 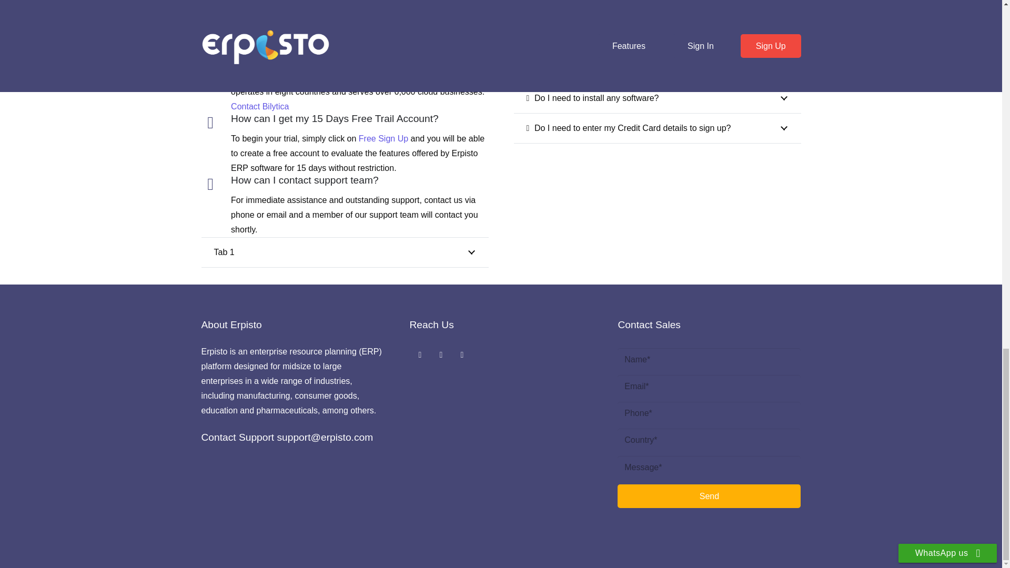 What do you see at coordinates (419, 354) in the screenshot?
I see `Facebook` at bounding box center [419, 354].